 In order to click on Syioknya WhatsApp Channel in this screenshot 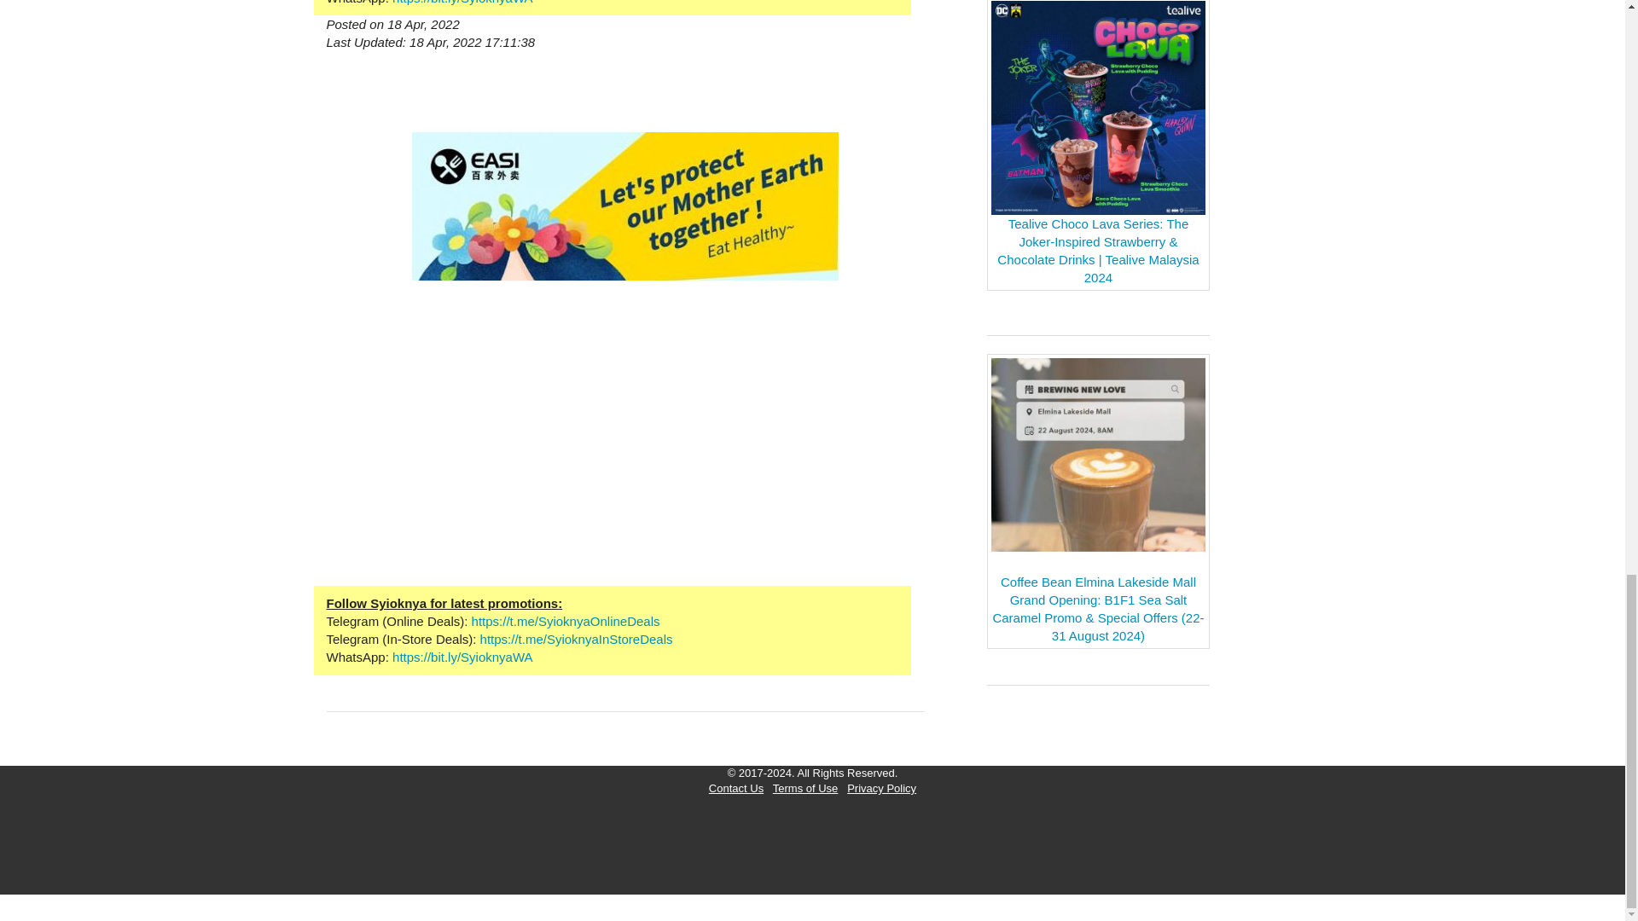, I will do `click(462, 657)`.